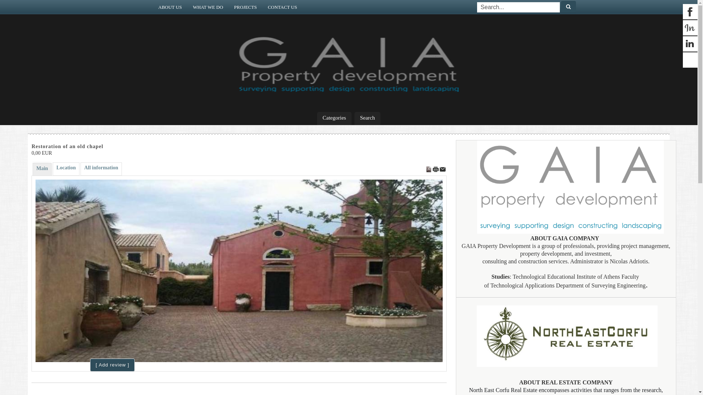  What do you see at coordinates (429, 169) in the screenshot?
I see `PDF` at bounding box center [429, 169].